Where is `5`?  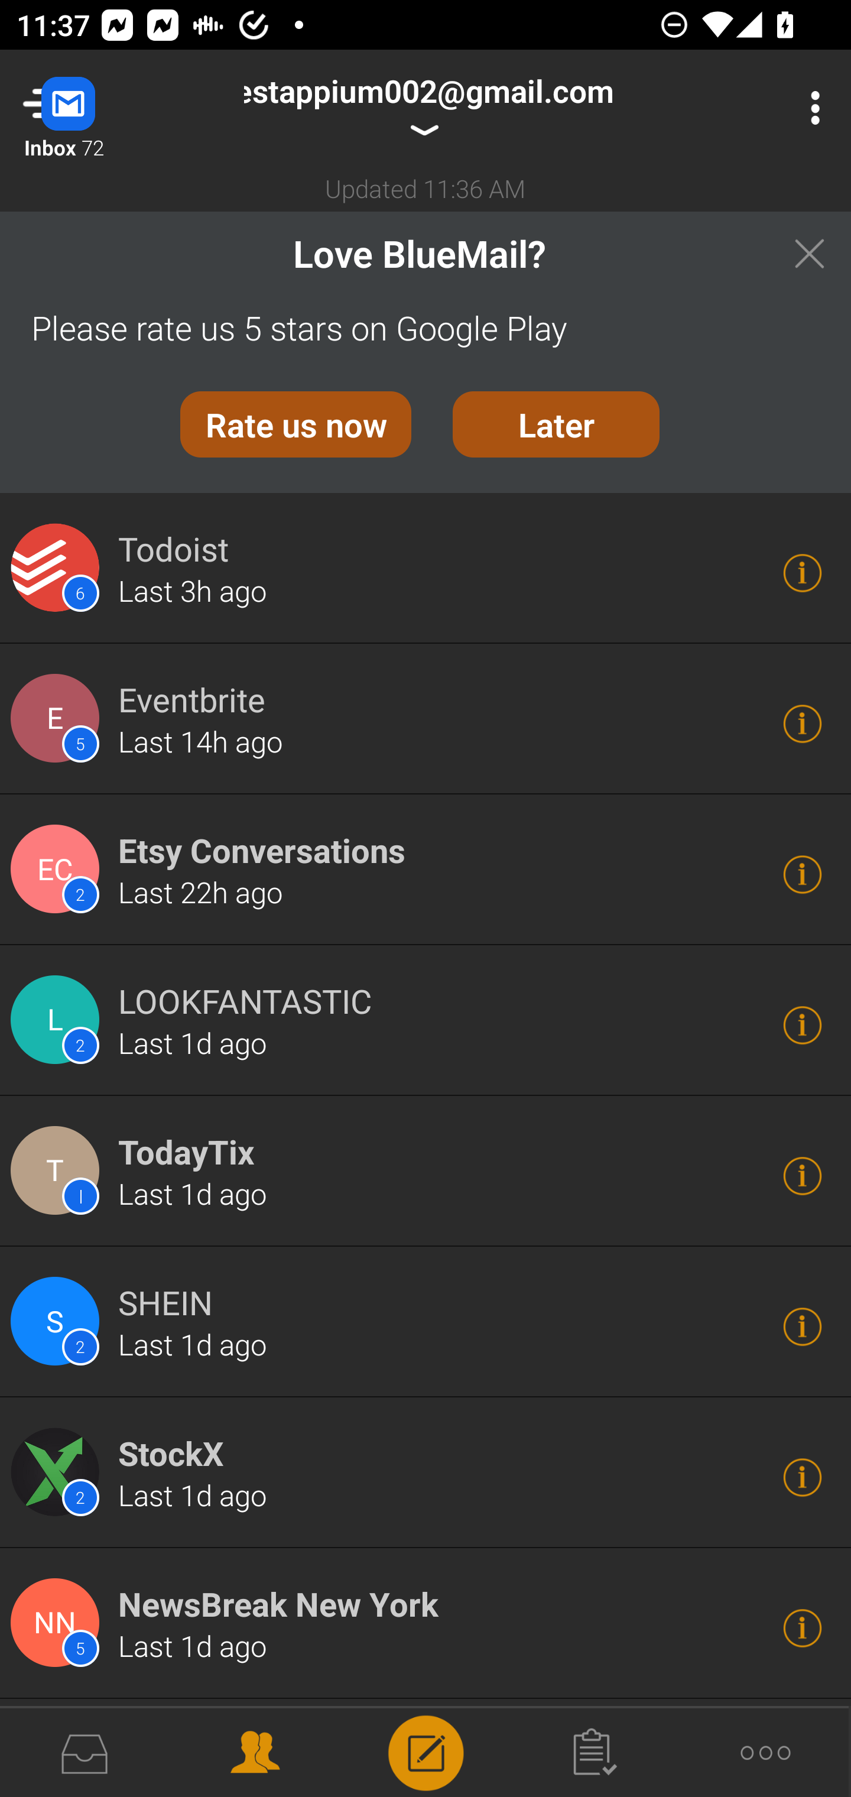 5 is located at coordinates (58, 718).